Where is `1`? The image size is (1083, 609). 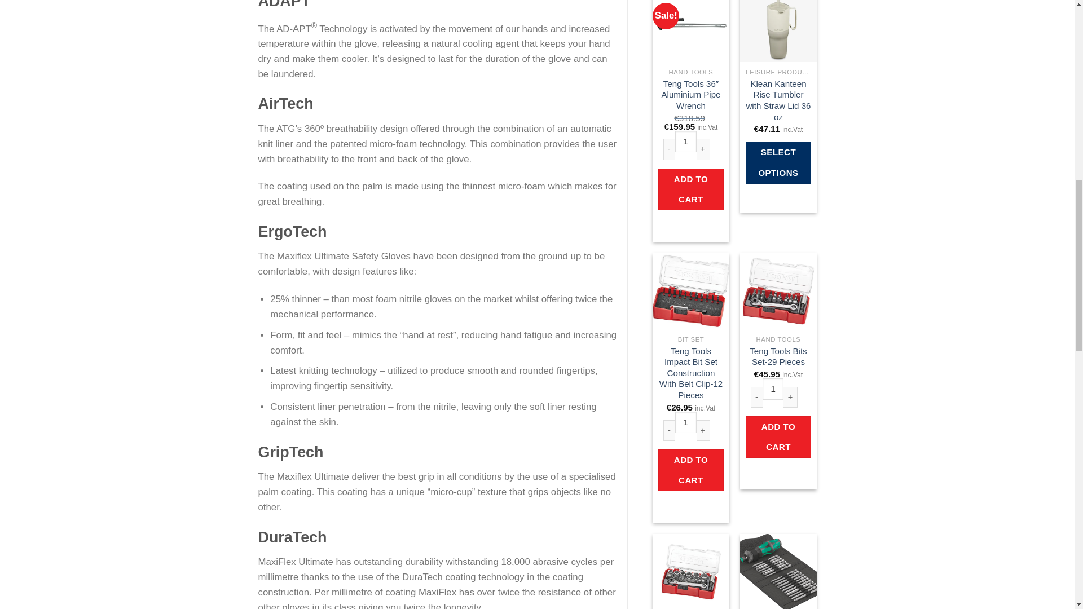 1 is located at coordinates (685, 422).